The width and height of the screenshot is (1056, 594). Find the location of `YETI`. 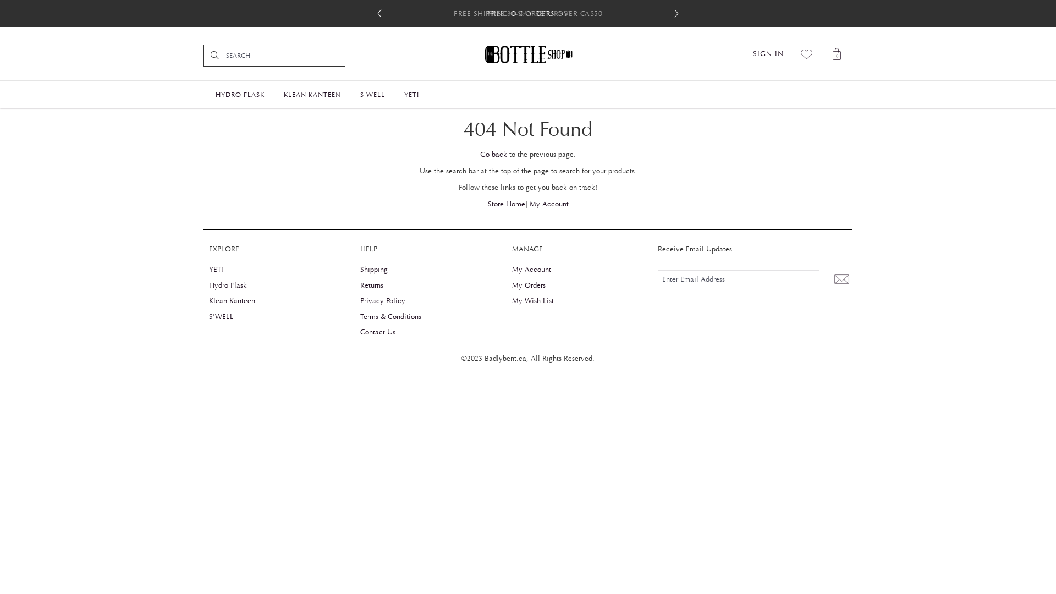

YETI is located at coordinates (216, 269).